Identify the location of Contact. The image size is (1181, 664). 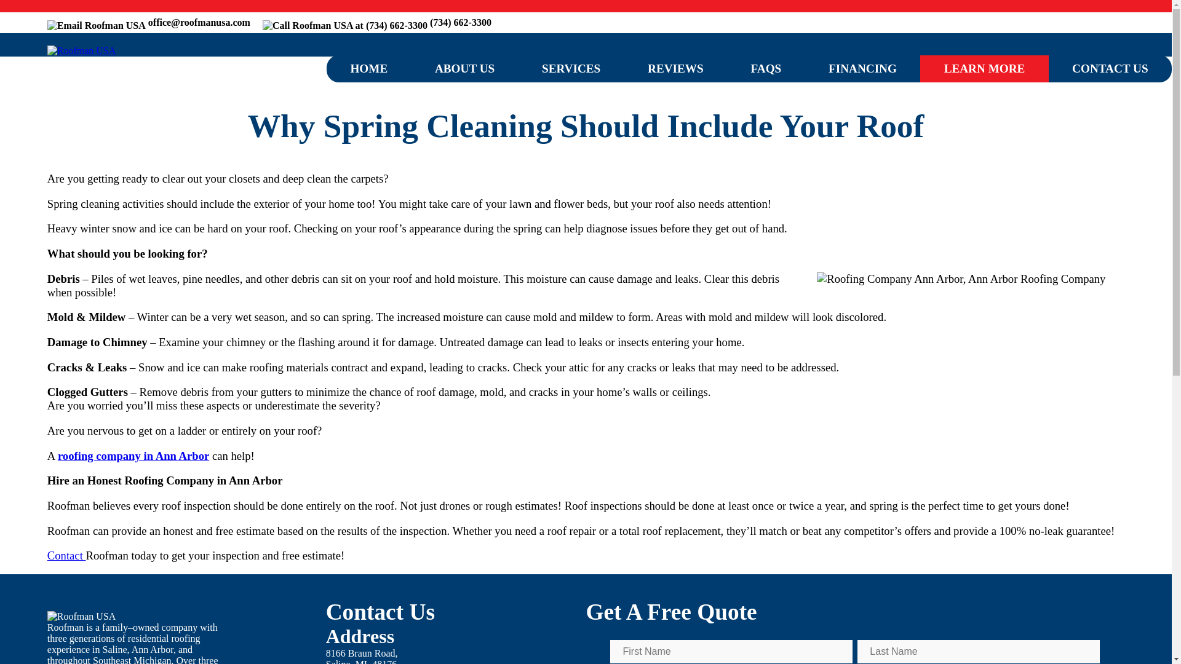
(66, 555).